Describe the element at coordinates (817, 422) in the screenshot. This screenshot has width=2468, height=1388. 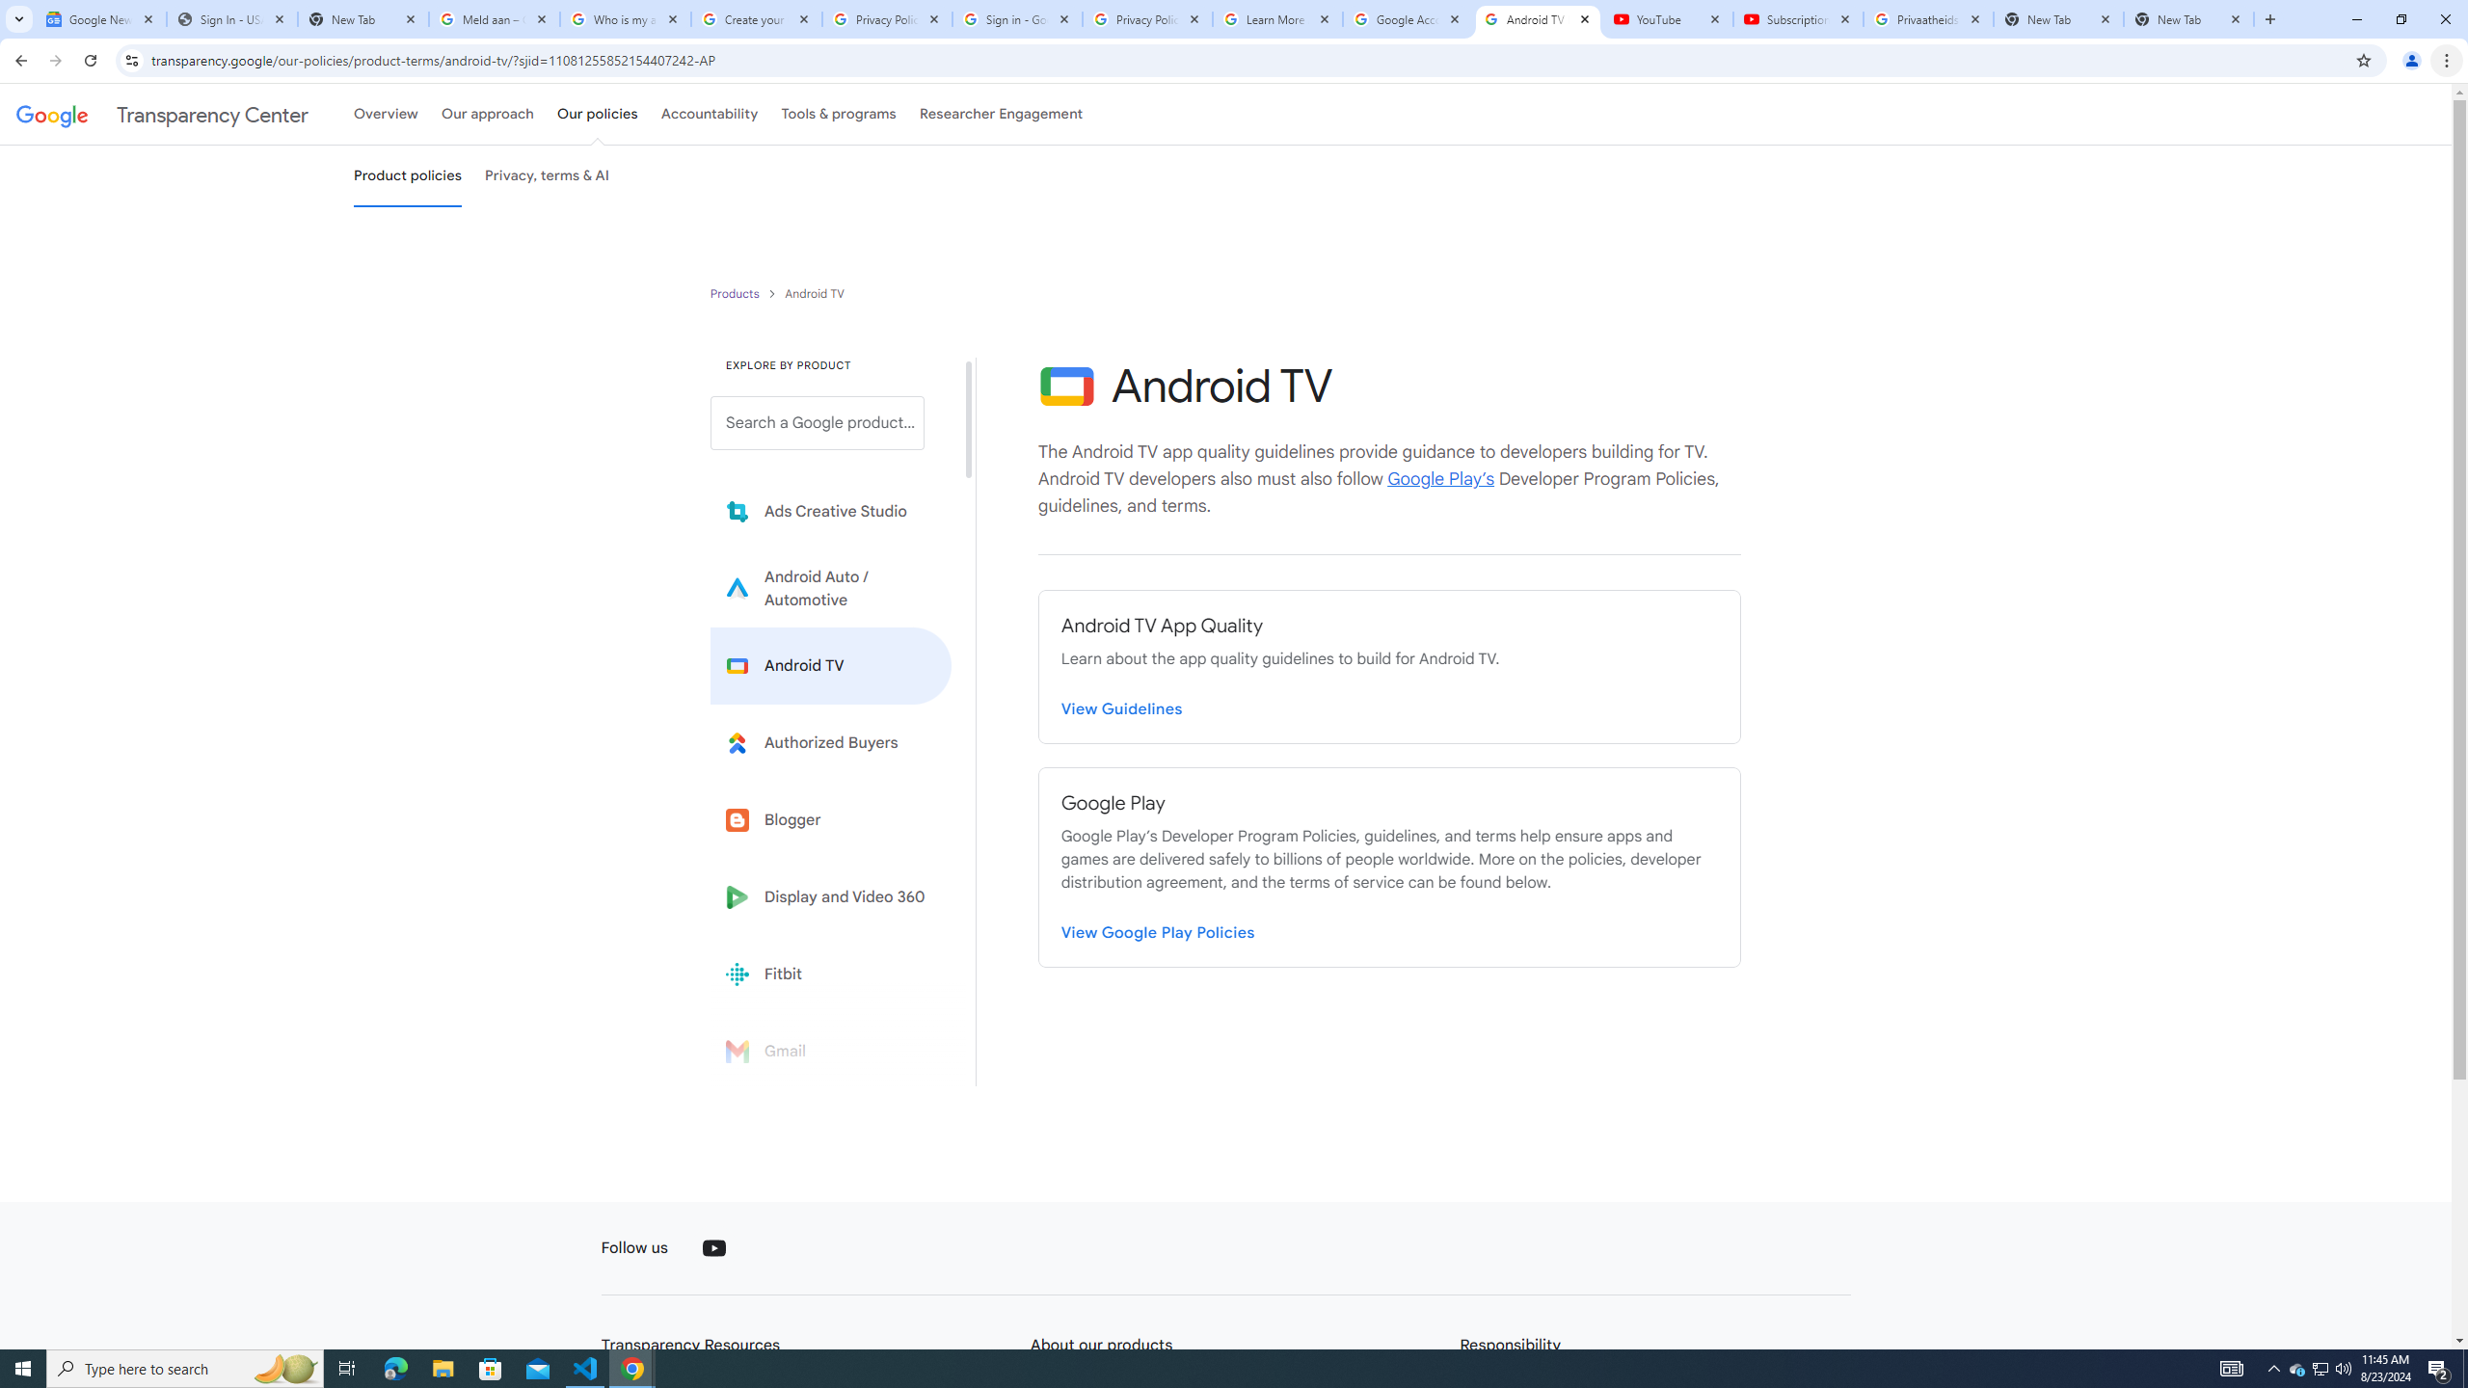
I see `Search a Google product from below list.` at that location.